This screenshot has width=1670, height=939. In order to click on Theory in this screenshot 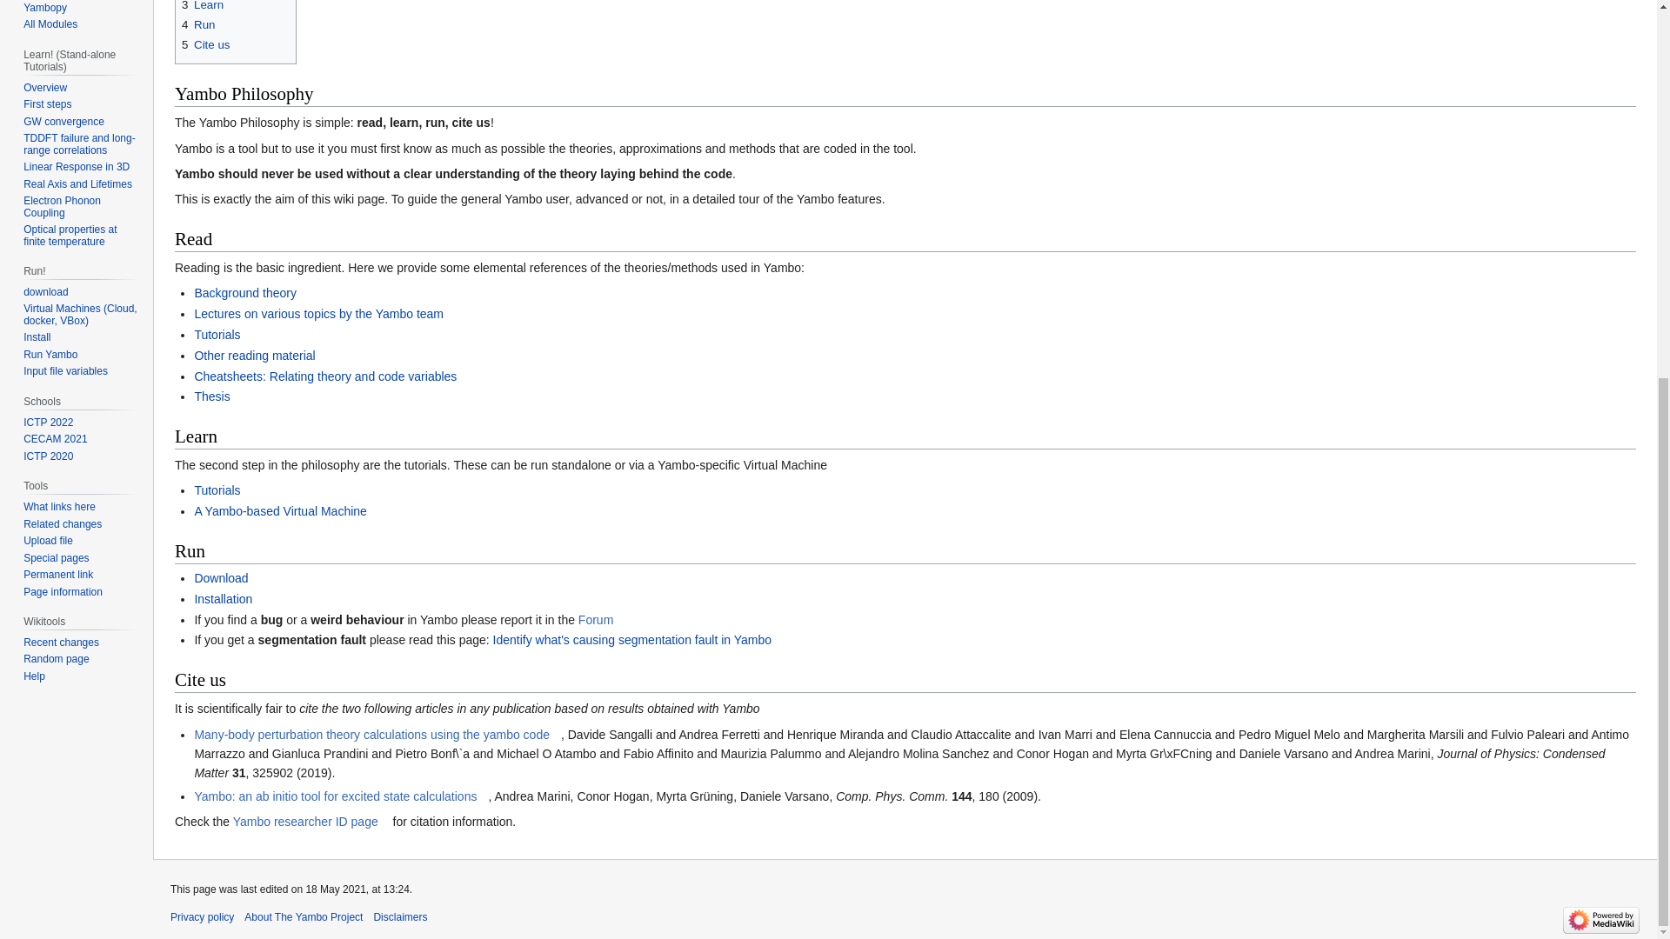, I will do `click(245, 292)`.